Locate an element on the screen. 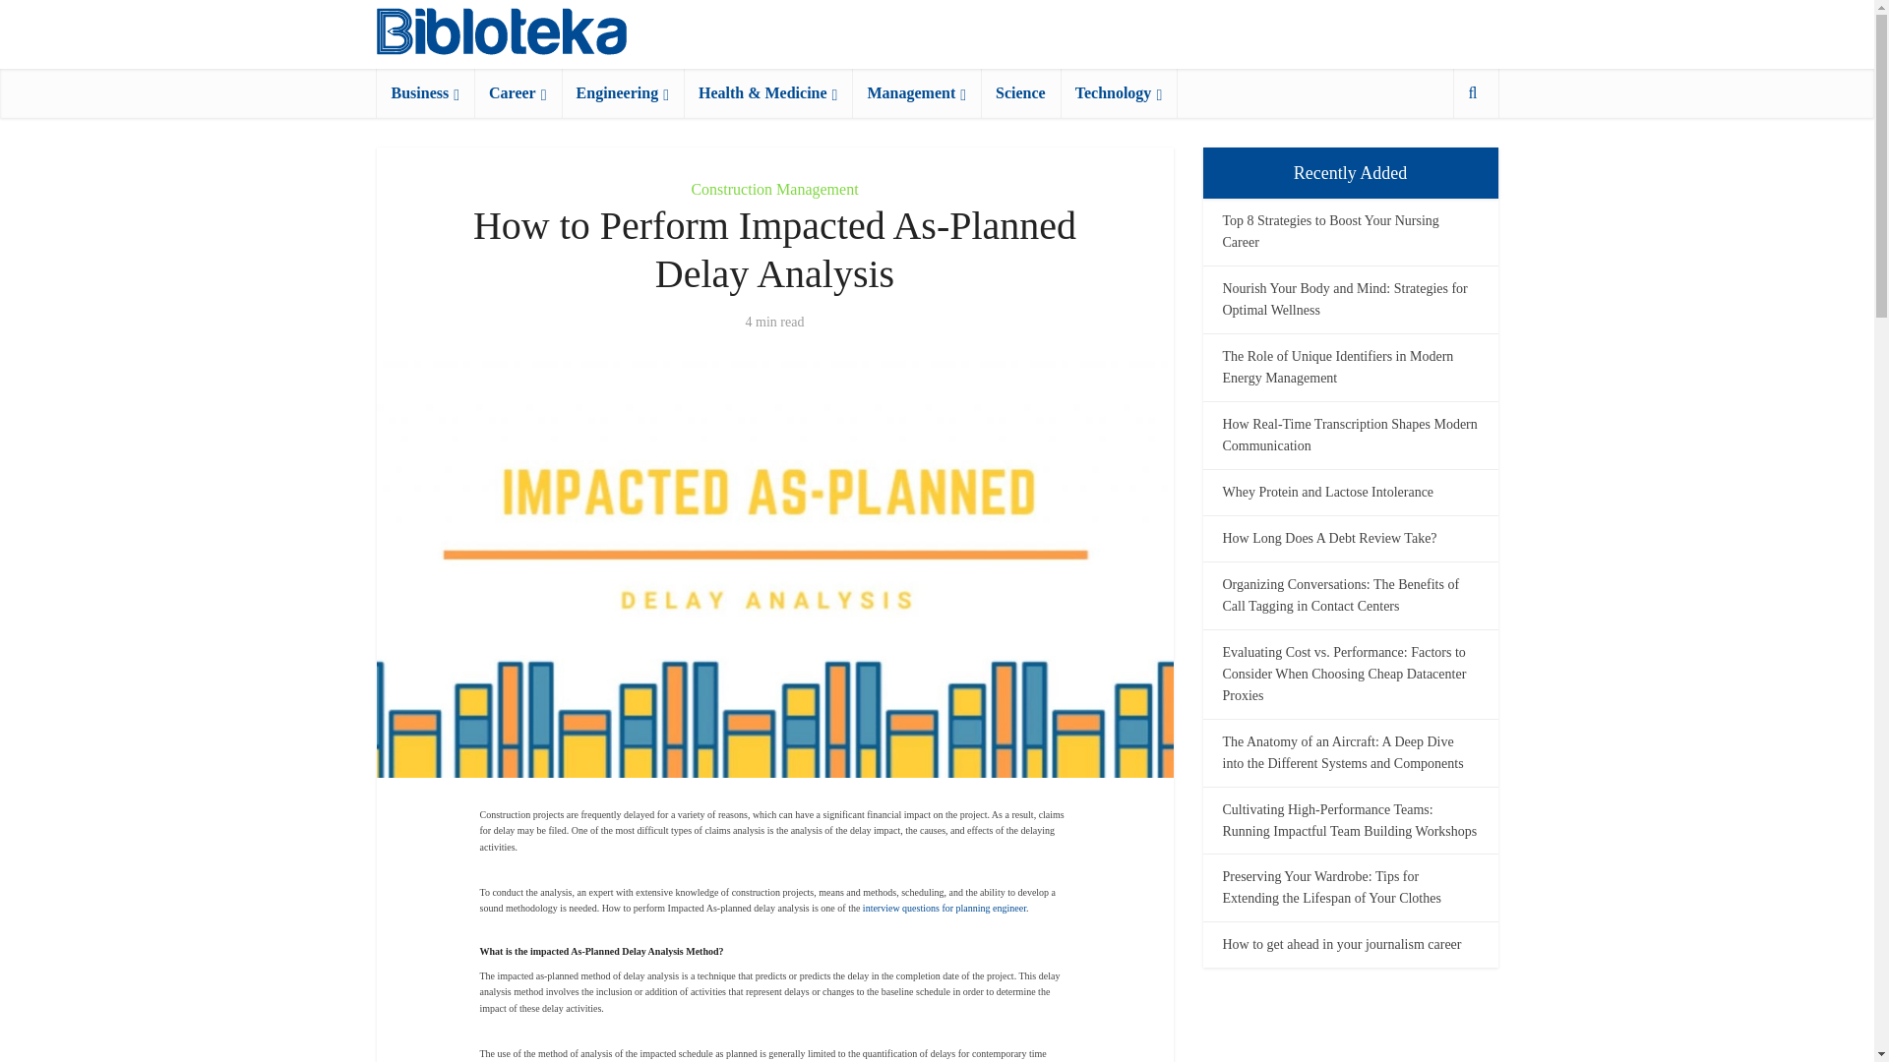 The height and width of the screenshot is (1062, 1889). Construction Management is located at coordinates (773, 189).